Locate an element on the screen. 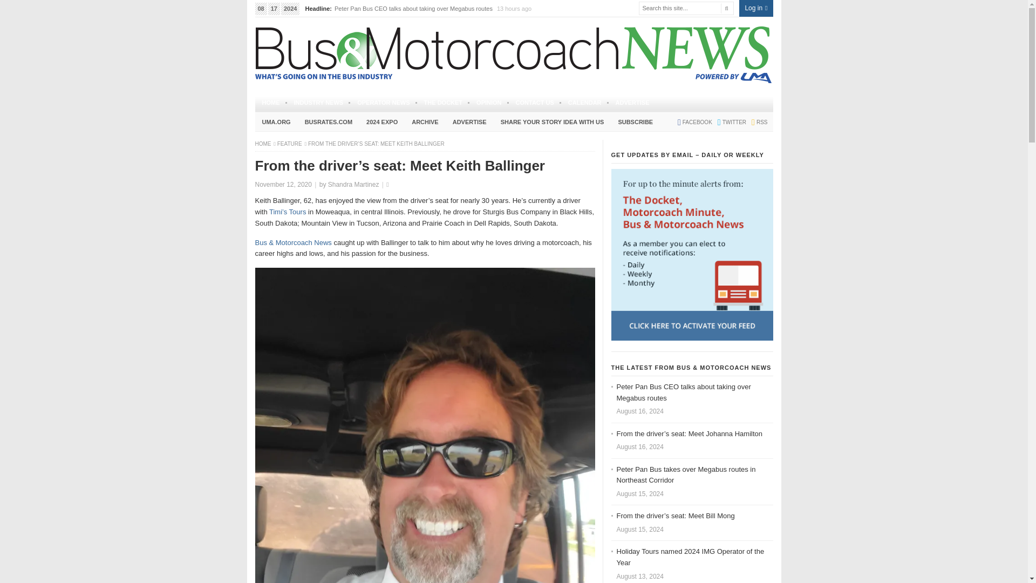 The height and width of the screenshot is (583, 1036). CONTACT US is located at coordinates (535, 103).